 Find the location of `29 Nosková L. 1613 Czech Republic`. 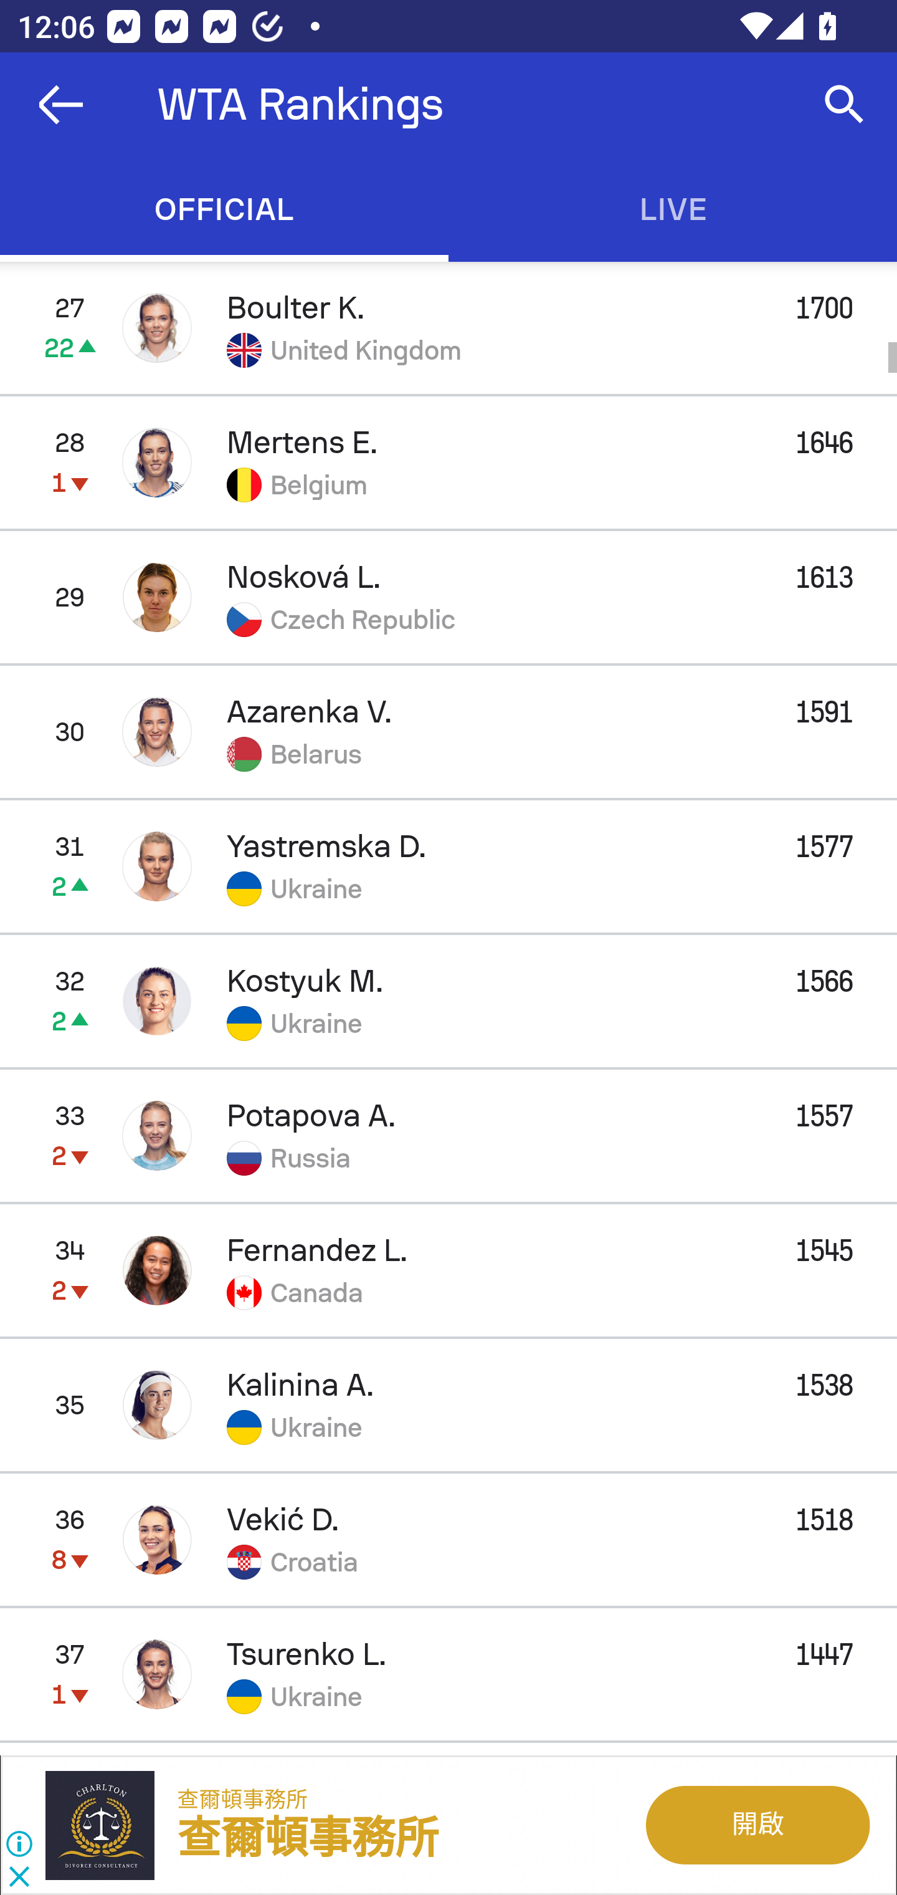

29 Nosková L. 1613 Czech Republic is located at coordinates (448, 597).